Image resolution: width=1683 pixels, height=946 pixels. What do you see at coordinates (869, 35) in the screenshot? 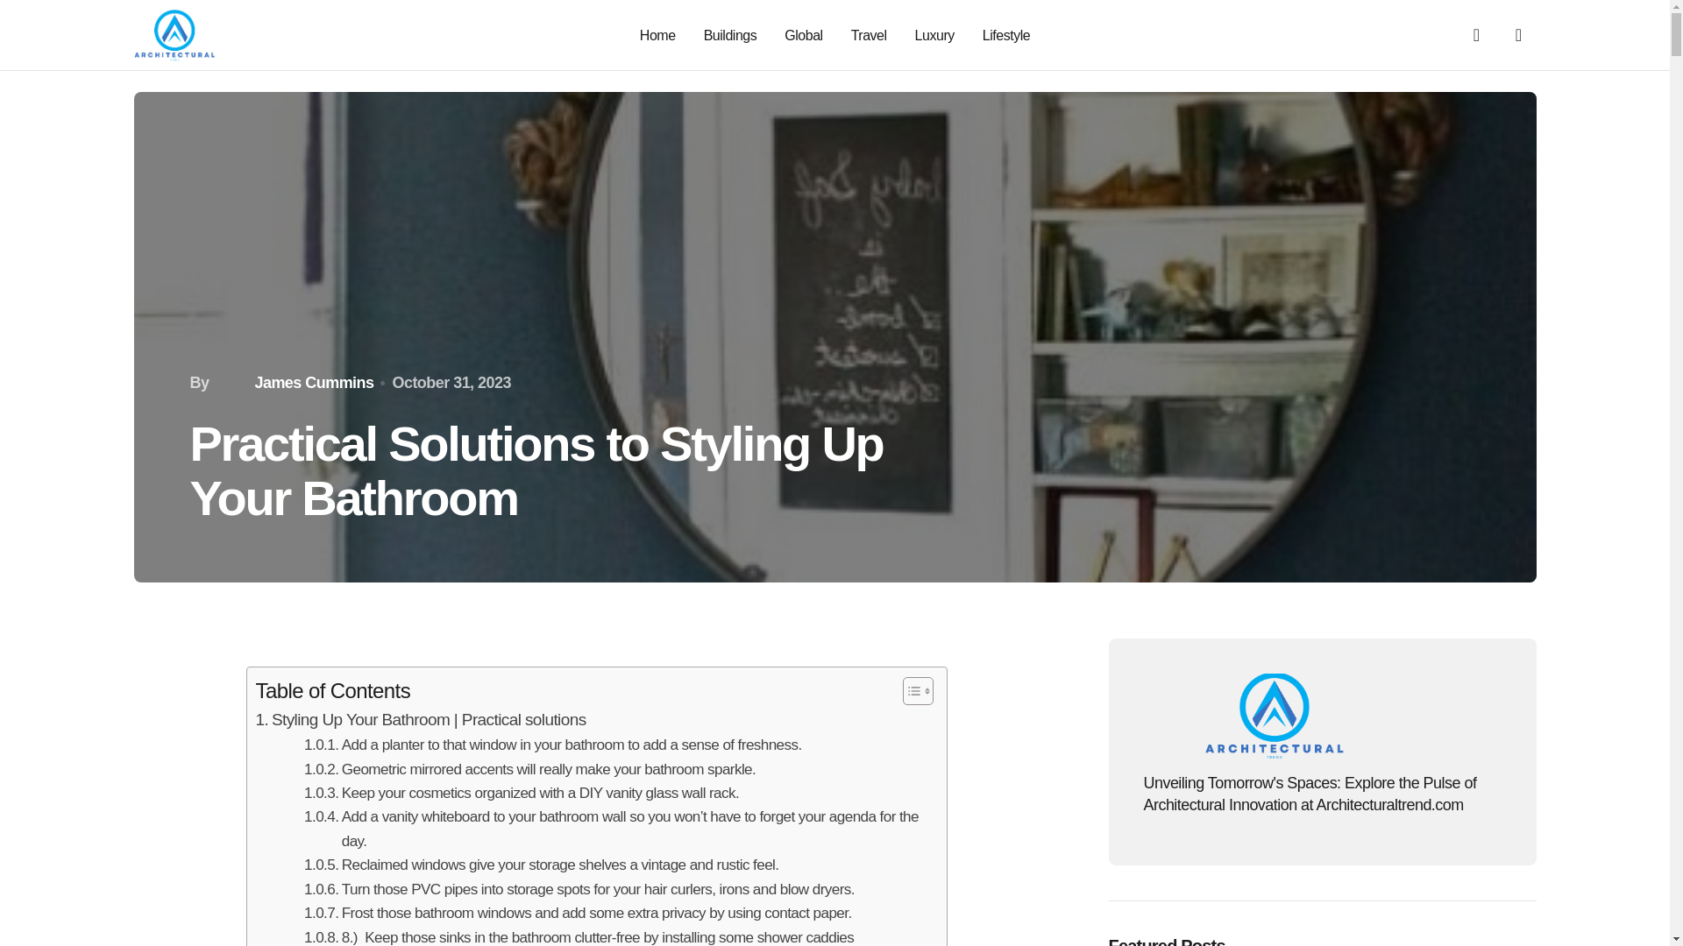
I see `Travel` at bounding box center [869, 35].